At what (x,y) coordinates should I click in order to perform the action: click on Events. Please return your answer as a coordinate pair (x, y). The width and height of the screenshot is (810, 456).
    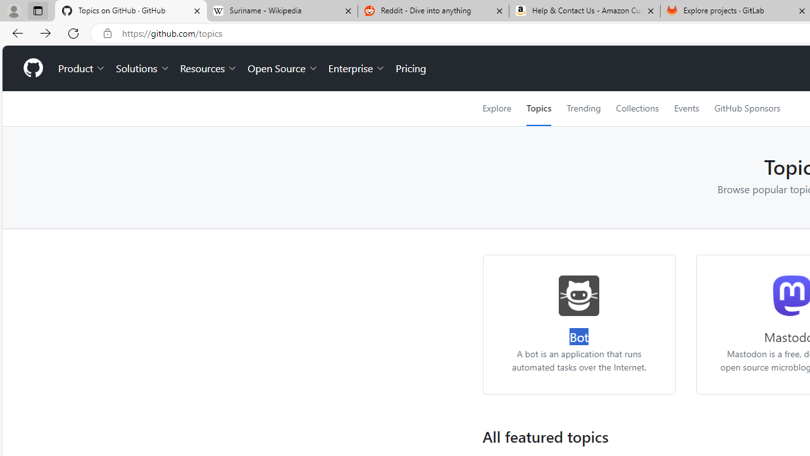
    Looking at the image, I should click on (686, 108).